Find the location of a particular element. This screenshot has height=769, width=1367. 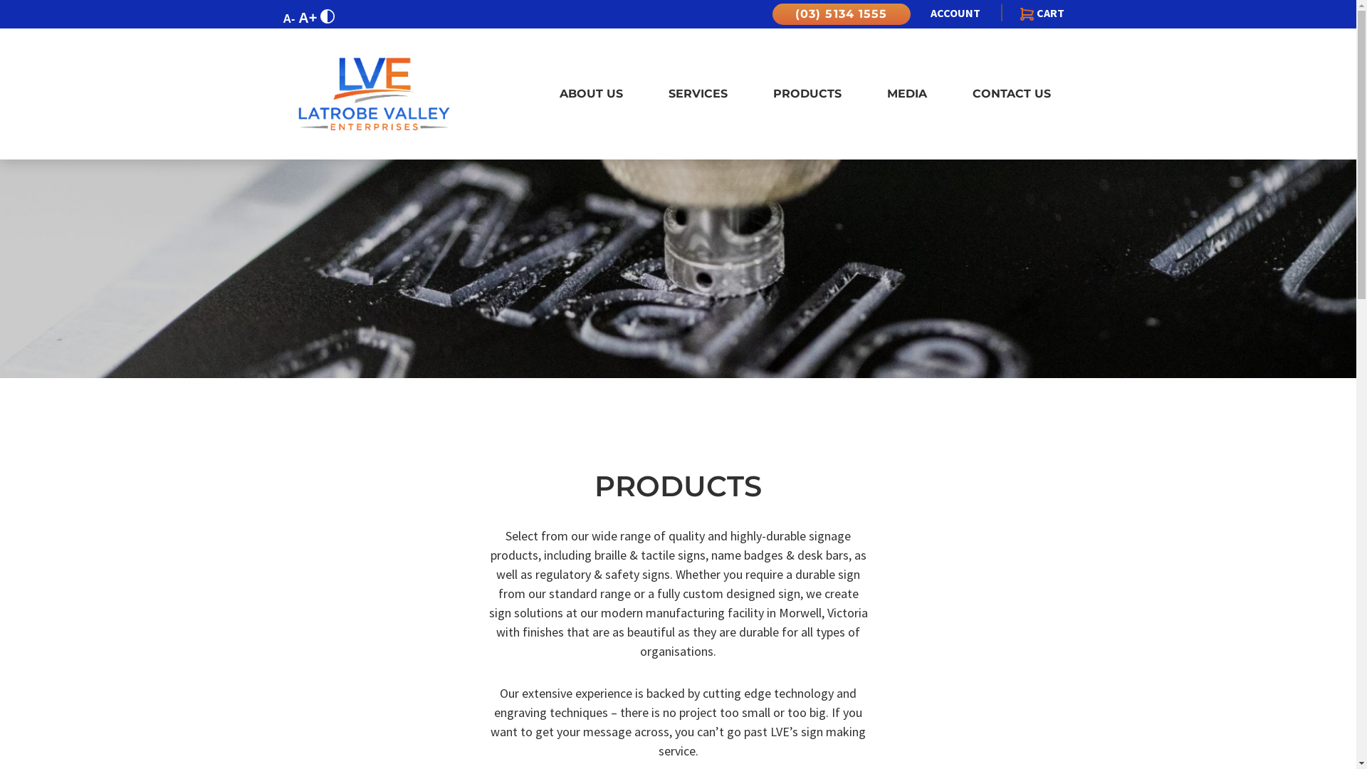

CONTACT US is located at coordinates (1012, 94).